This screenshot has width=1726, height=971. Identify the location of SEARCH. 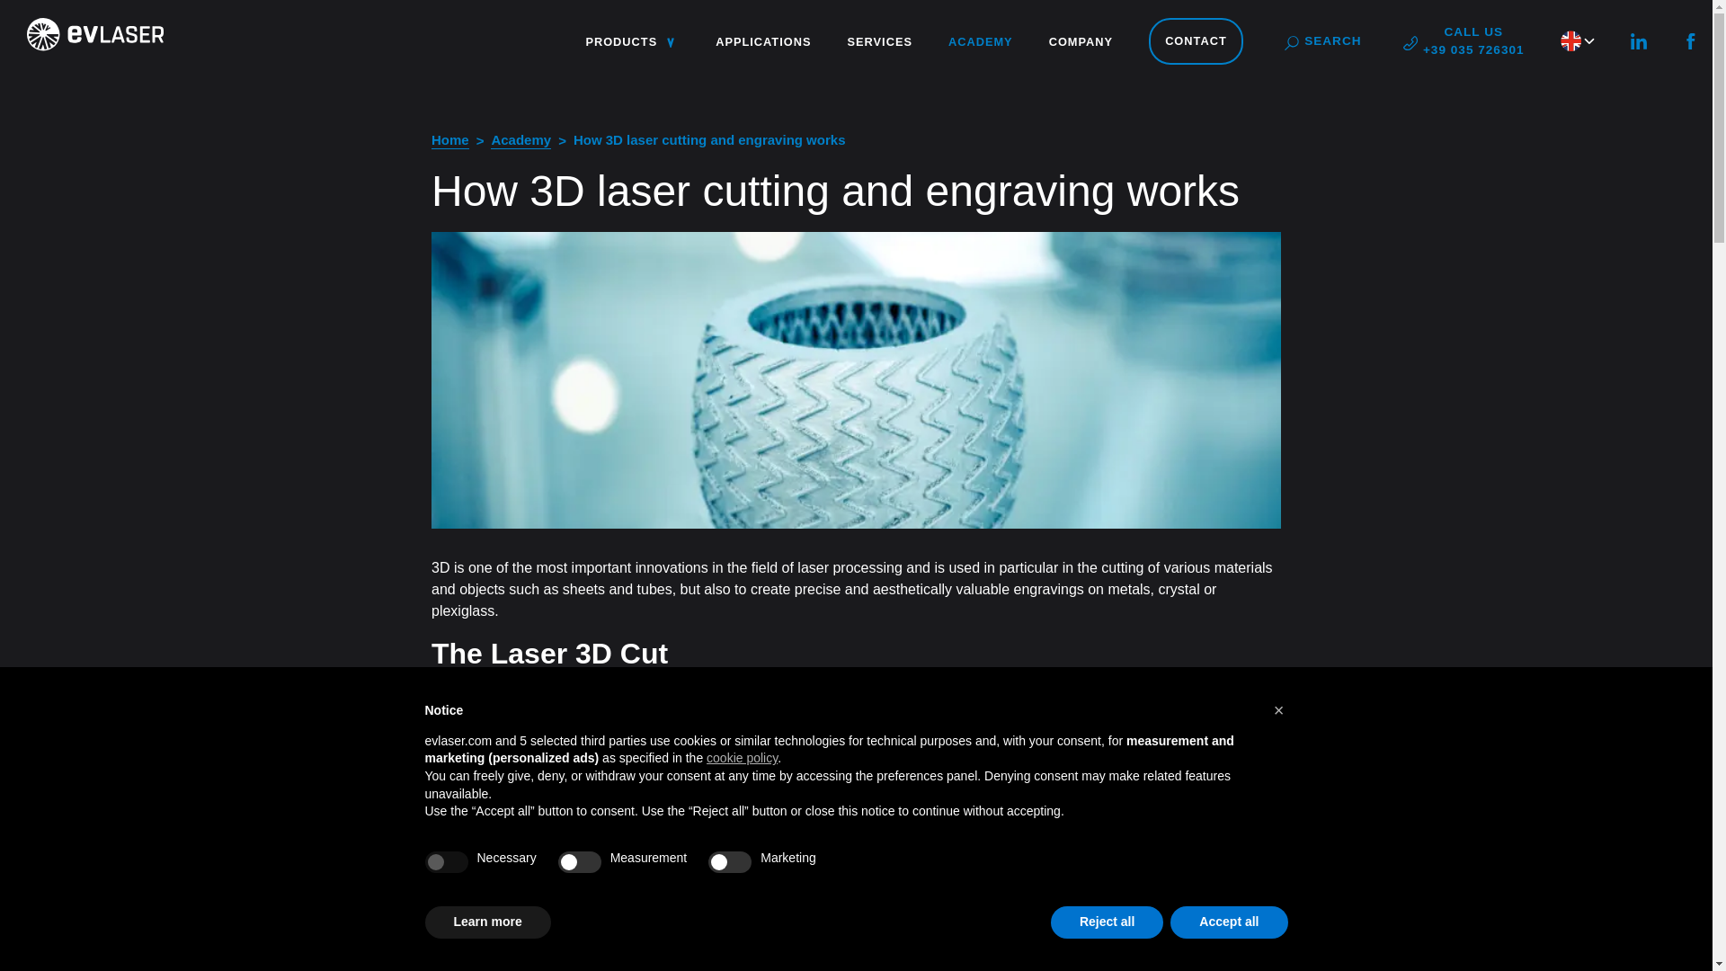
(446, 861).